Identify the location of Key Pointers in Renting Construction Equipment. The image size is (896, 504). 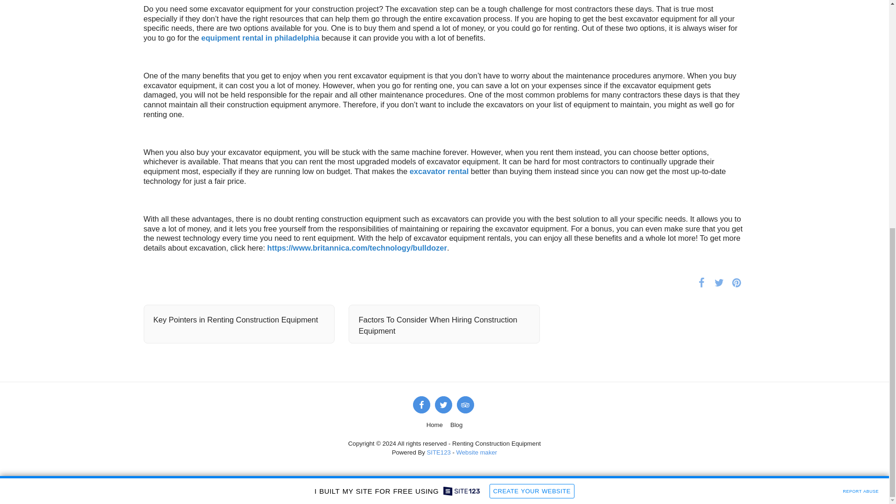
(239, 320).